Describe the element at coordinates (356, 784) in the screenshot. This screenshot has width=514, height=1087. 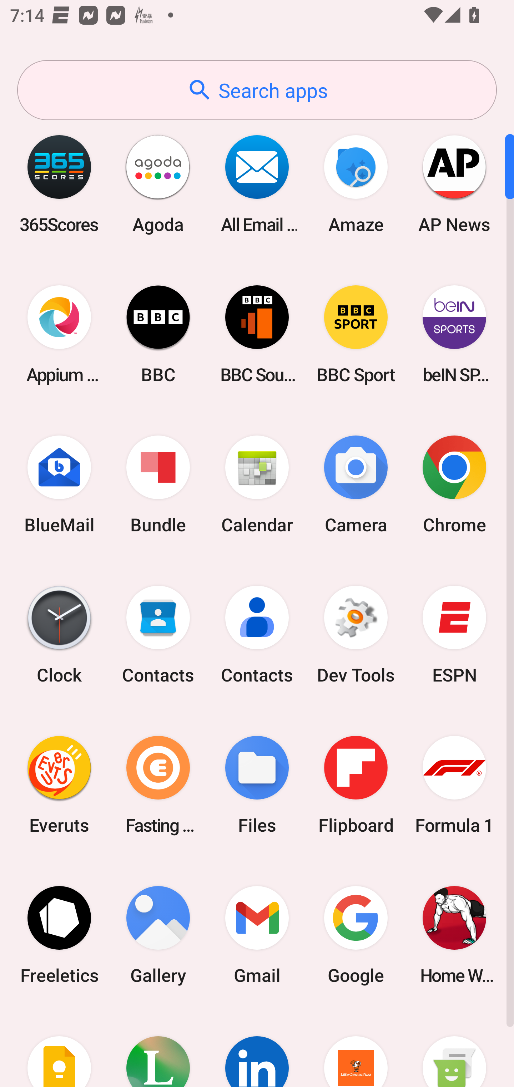
I see `Flipboard` at that location.